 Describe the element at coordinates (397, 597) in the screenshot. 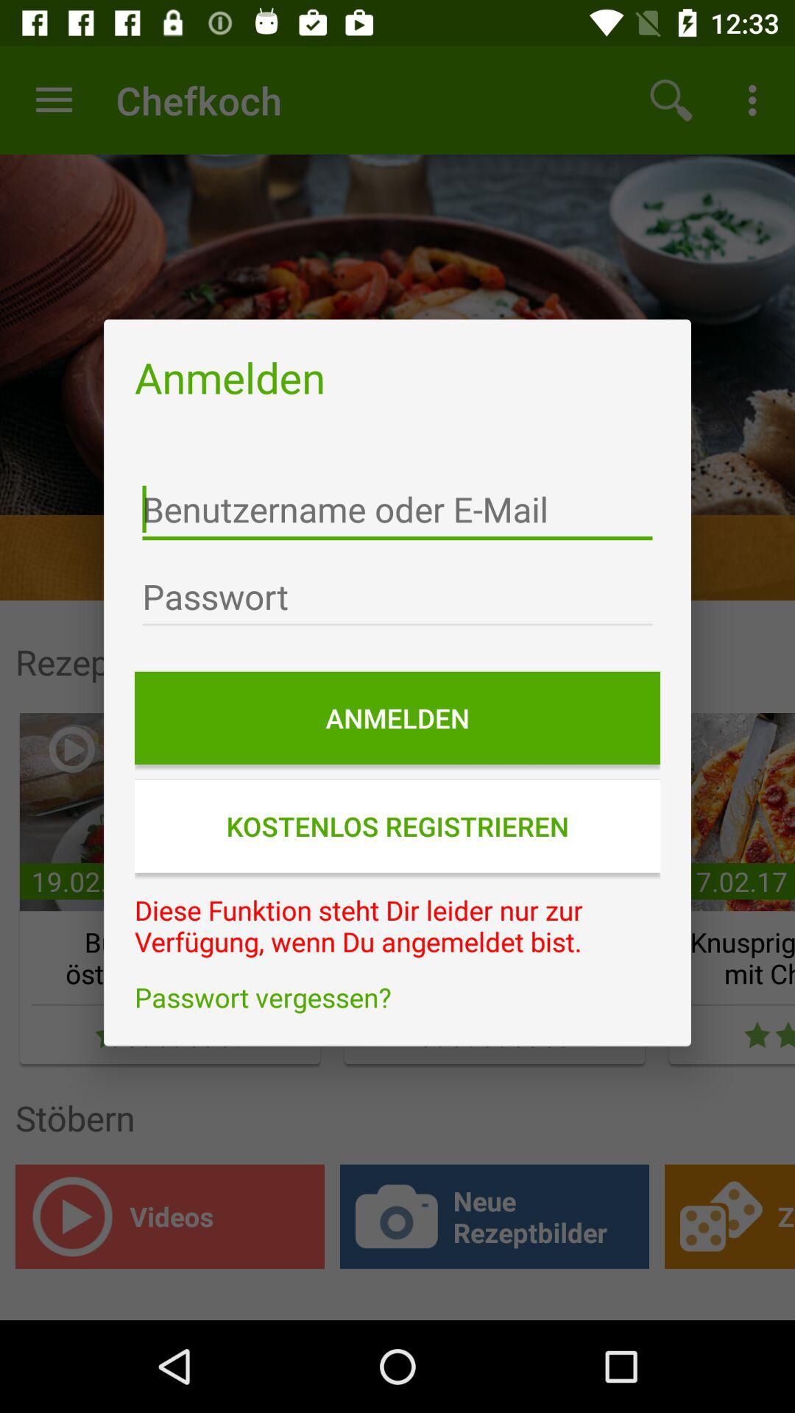

I see `click to type password` at that location.